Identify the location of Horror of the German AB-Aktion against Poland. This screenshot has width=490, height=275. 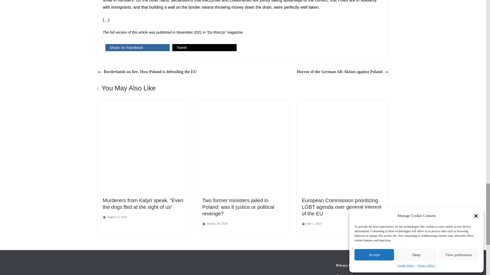
(342, 72).